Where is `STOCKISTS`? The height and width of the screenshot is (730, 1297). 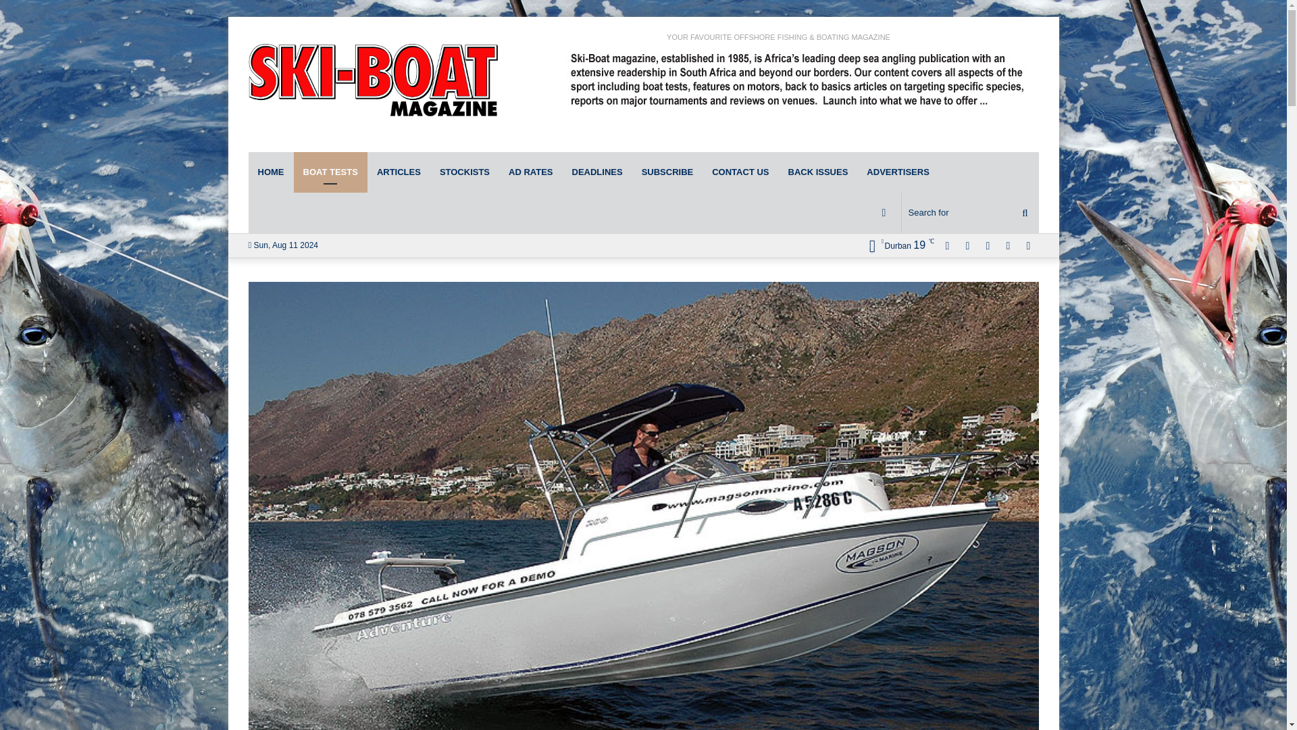 STOCKISTS is located at coordinates (465, 172).